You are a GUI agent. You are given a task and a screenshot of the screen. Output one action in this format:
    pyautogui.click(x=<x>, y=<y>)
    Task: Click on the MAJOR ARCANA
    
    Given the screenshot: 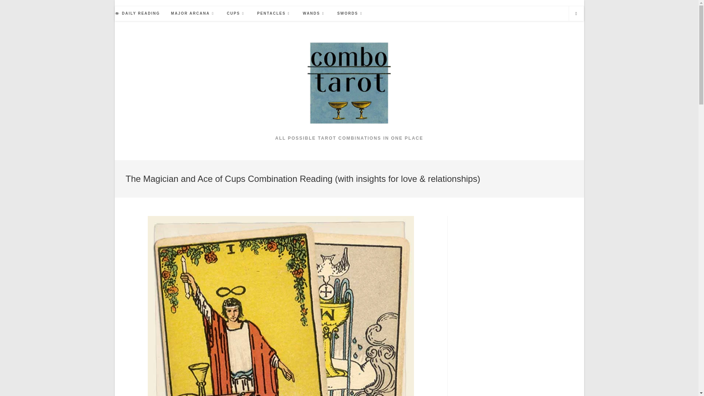 What is the action you would take?
    pyautogui.click(x=194, y=14)
    